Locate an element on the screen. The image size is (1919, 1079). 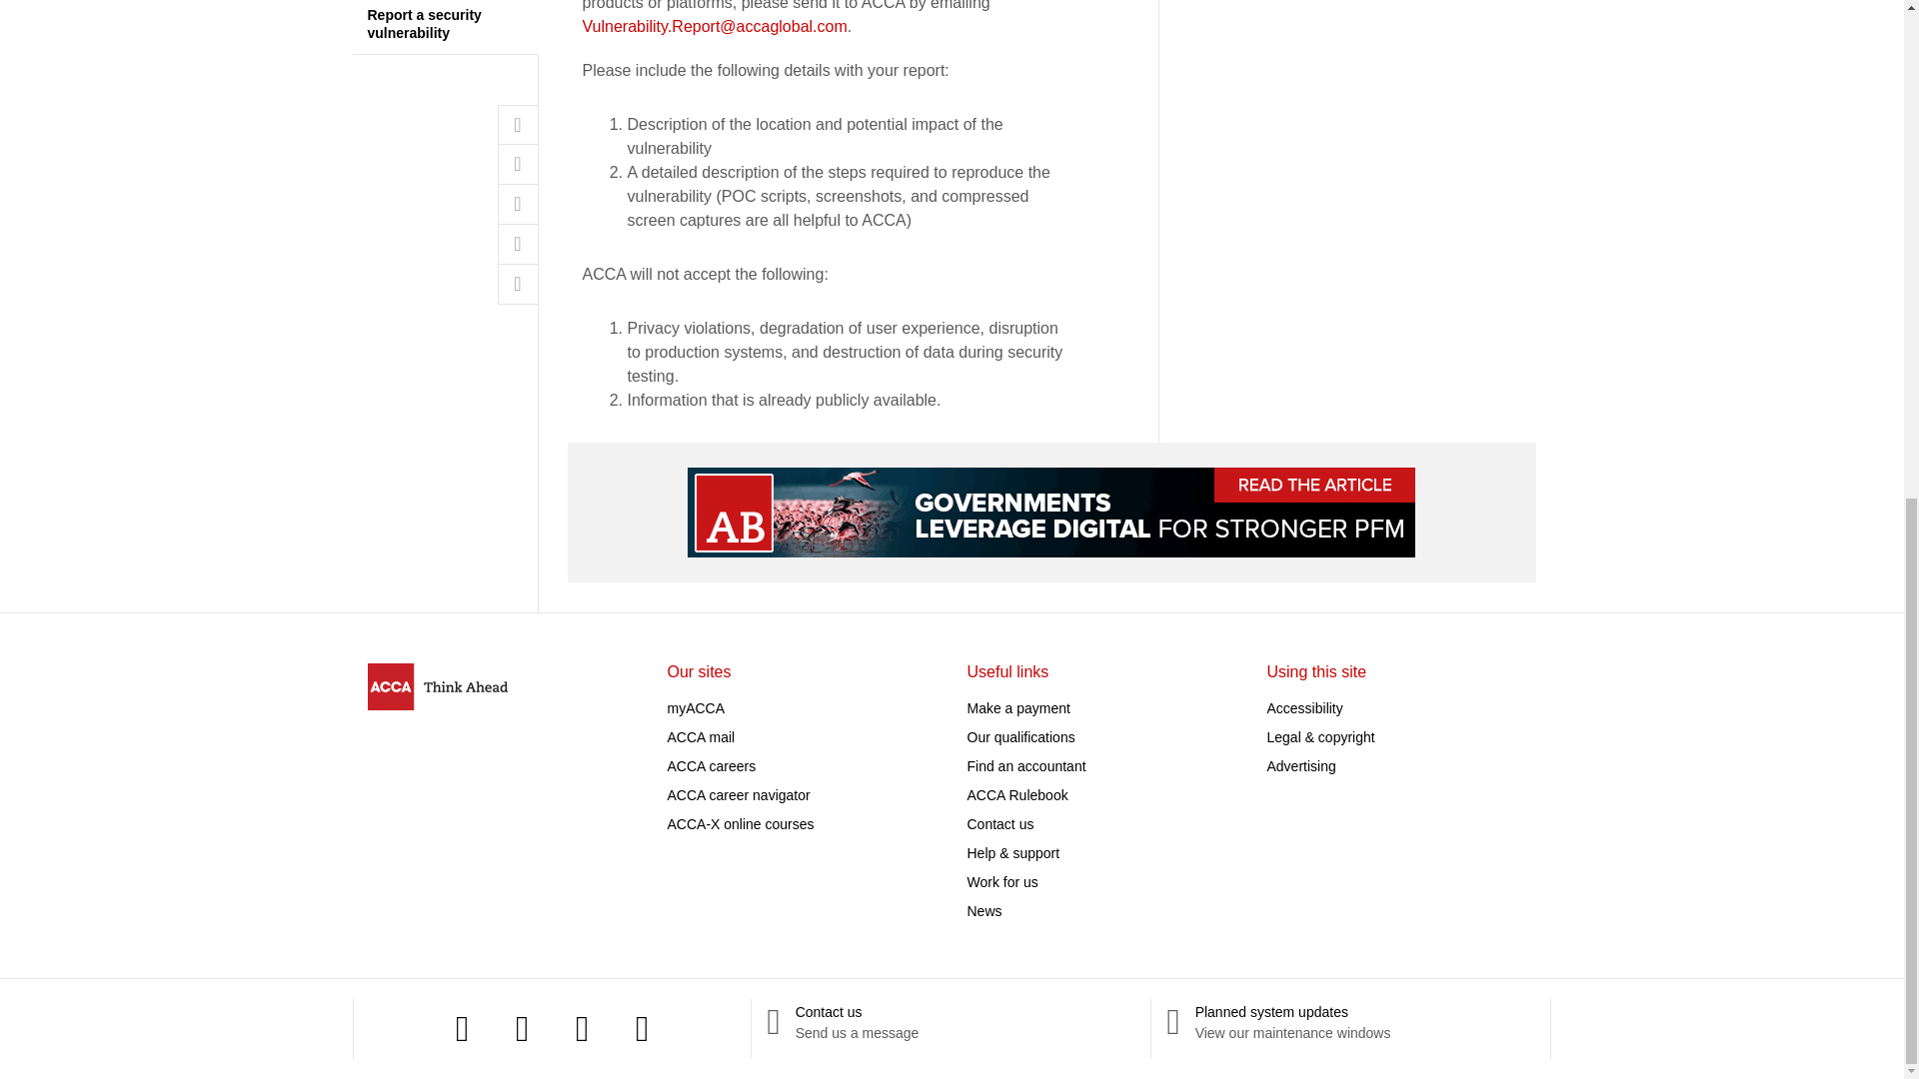
Make a payment is located at coordinates (1018, 707).